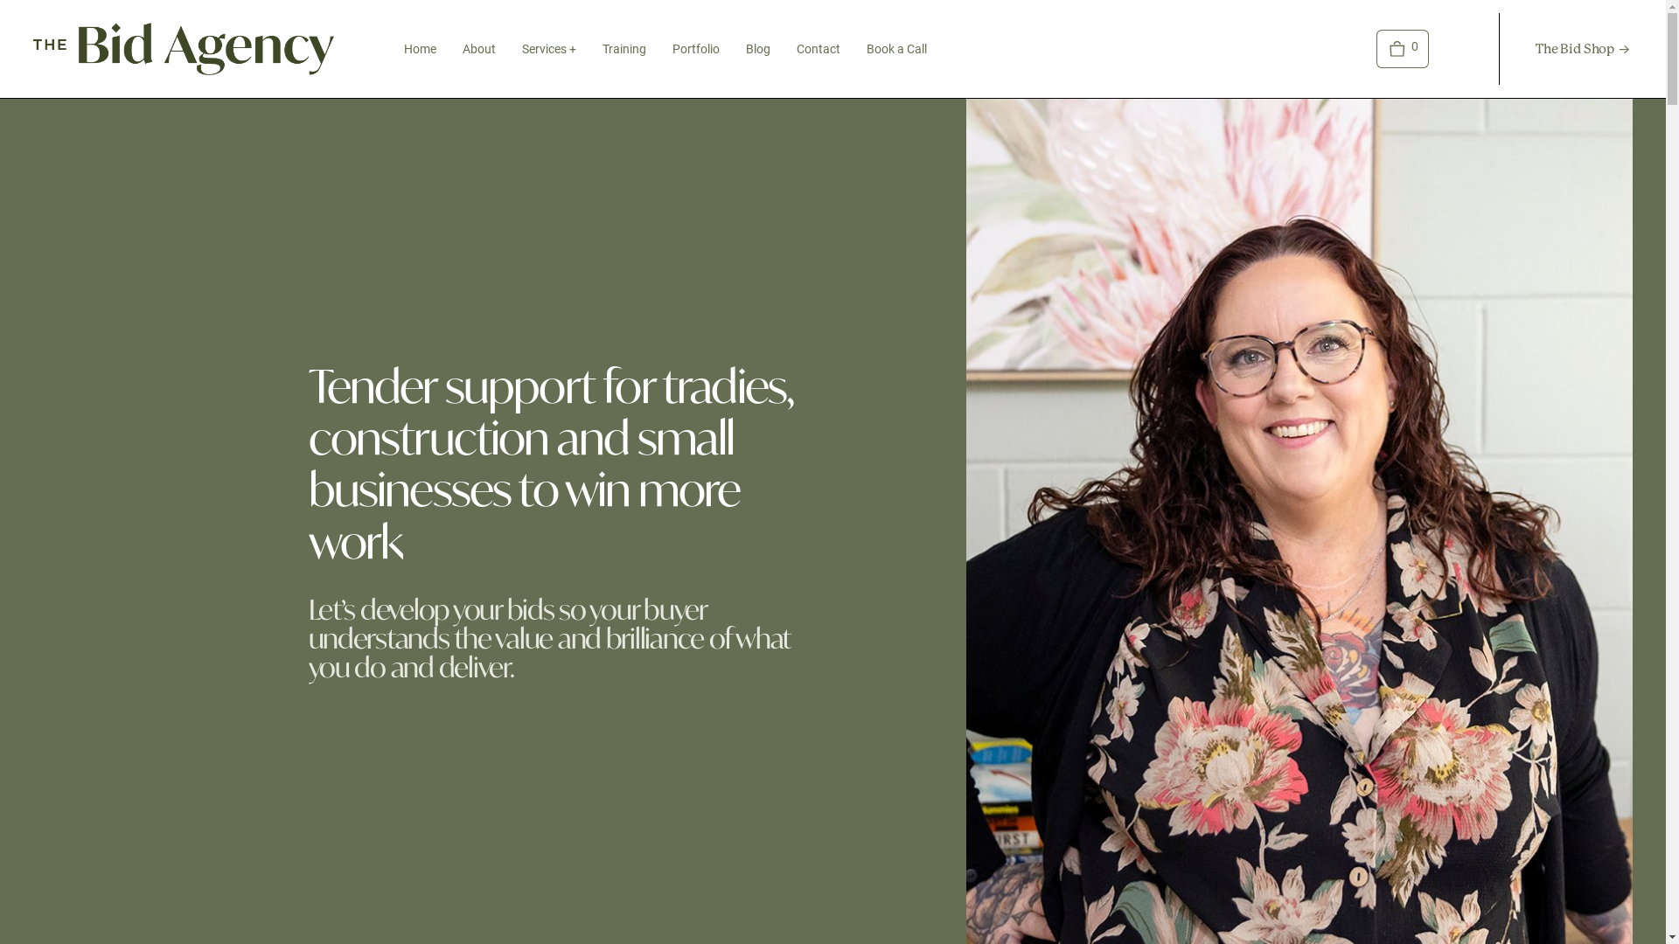 The height and width of the screenshot is (944, 1679). What do you see at coordinates (624, 49) in the screenshot?
I see `Training` at bounding box center [624, 49].